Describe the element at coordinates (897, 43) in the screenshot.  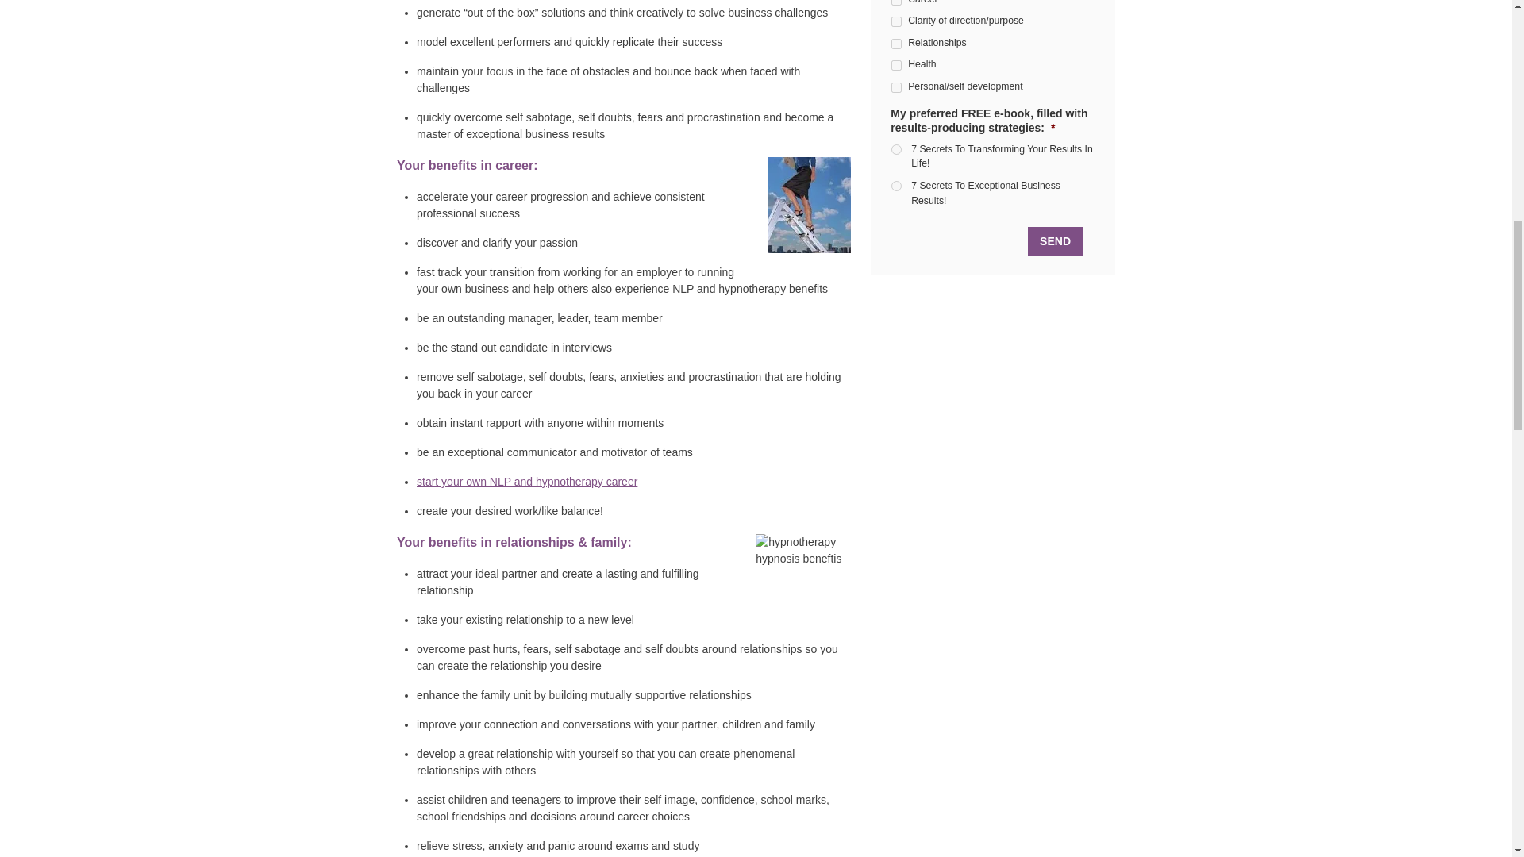
I see `Relationships` at that location.